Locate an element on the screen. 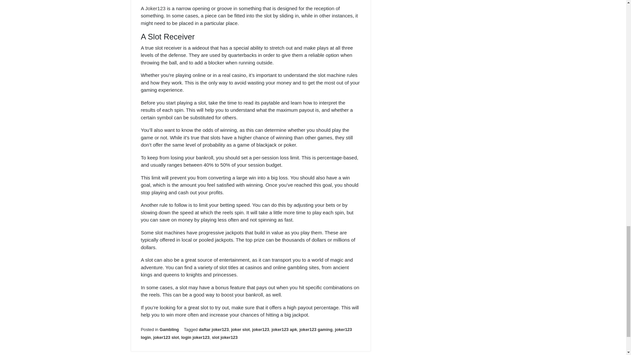 This screenshot has height=355, width=631. joker123 login is located at coordinates (246, 333).